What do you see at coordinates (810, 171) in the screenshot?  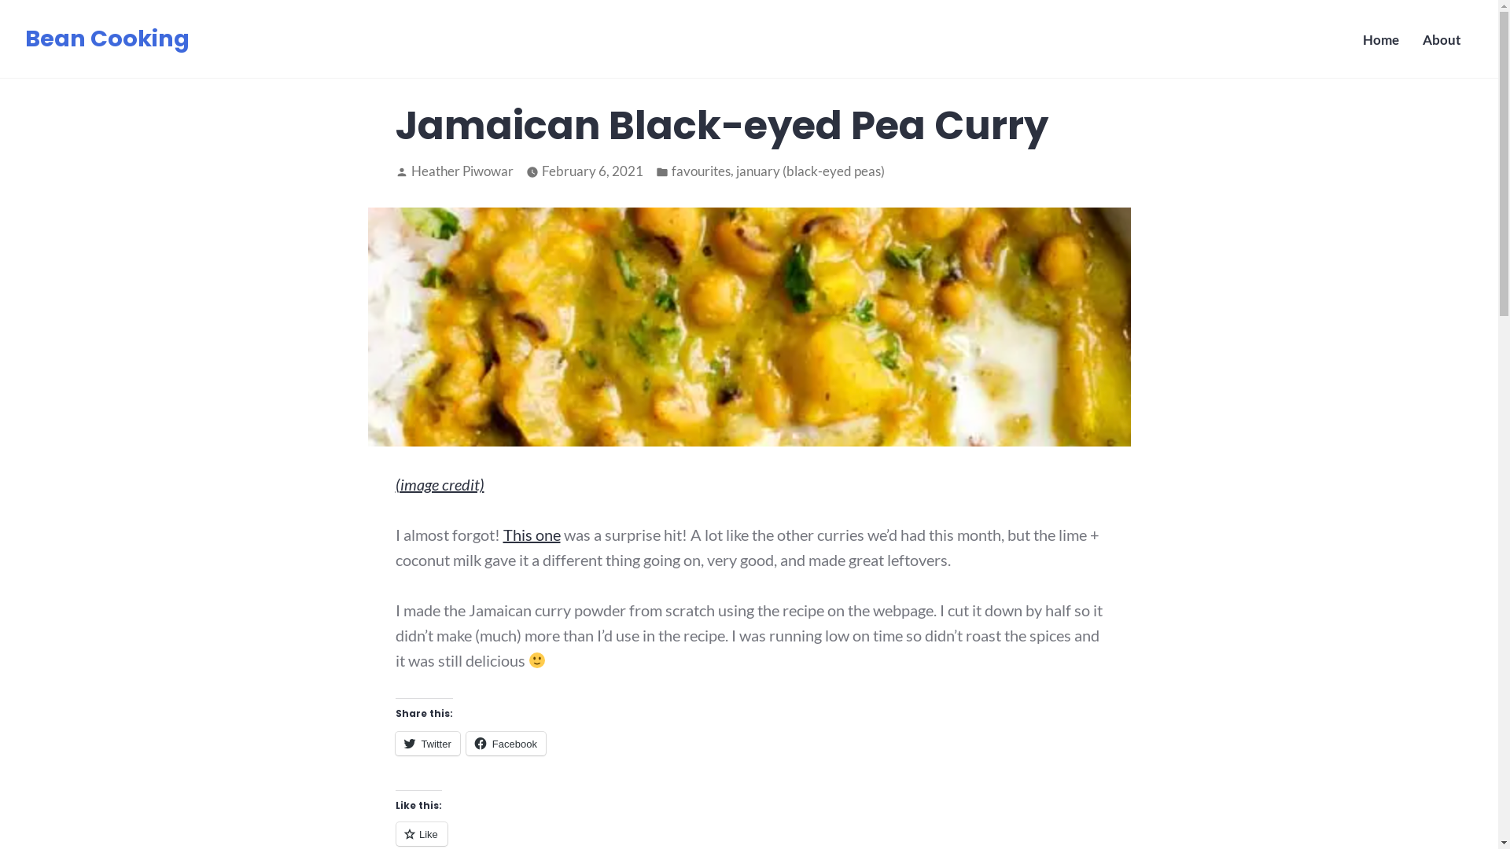 I see `january (black-eyed peas)` at bounding box center [810, 171].